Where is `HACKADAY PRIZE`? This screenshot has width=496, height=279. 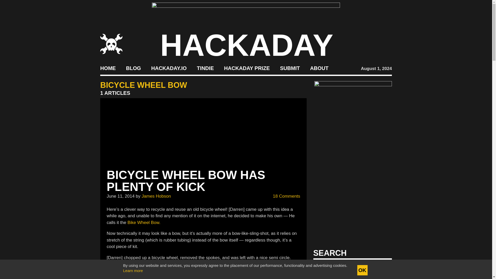 HACKADAY PRIZE is located at coordinates (247, 68).